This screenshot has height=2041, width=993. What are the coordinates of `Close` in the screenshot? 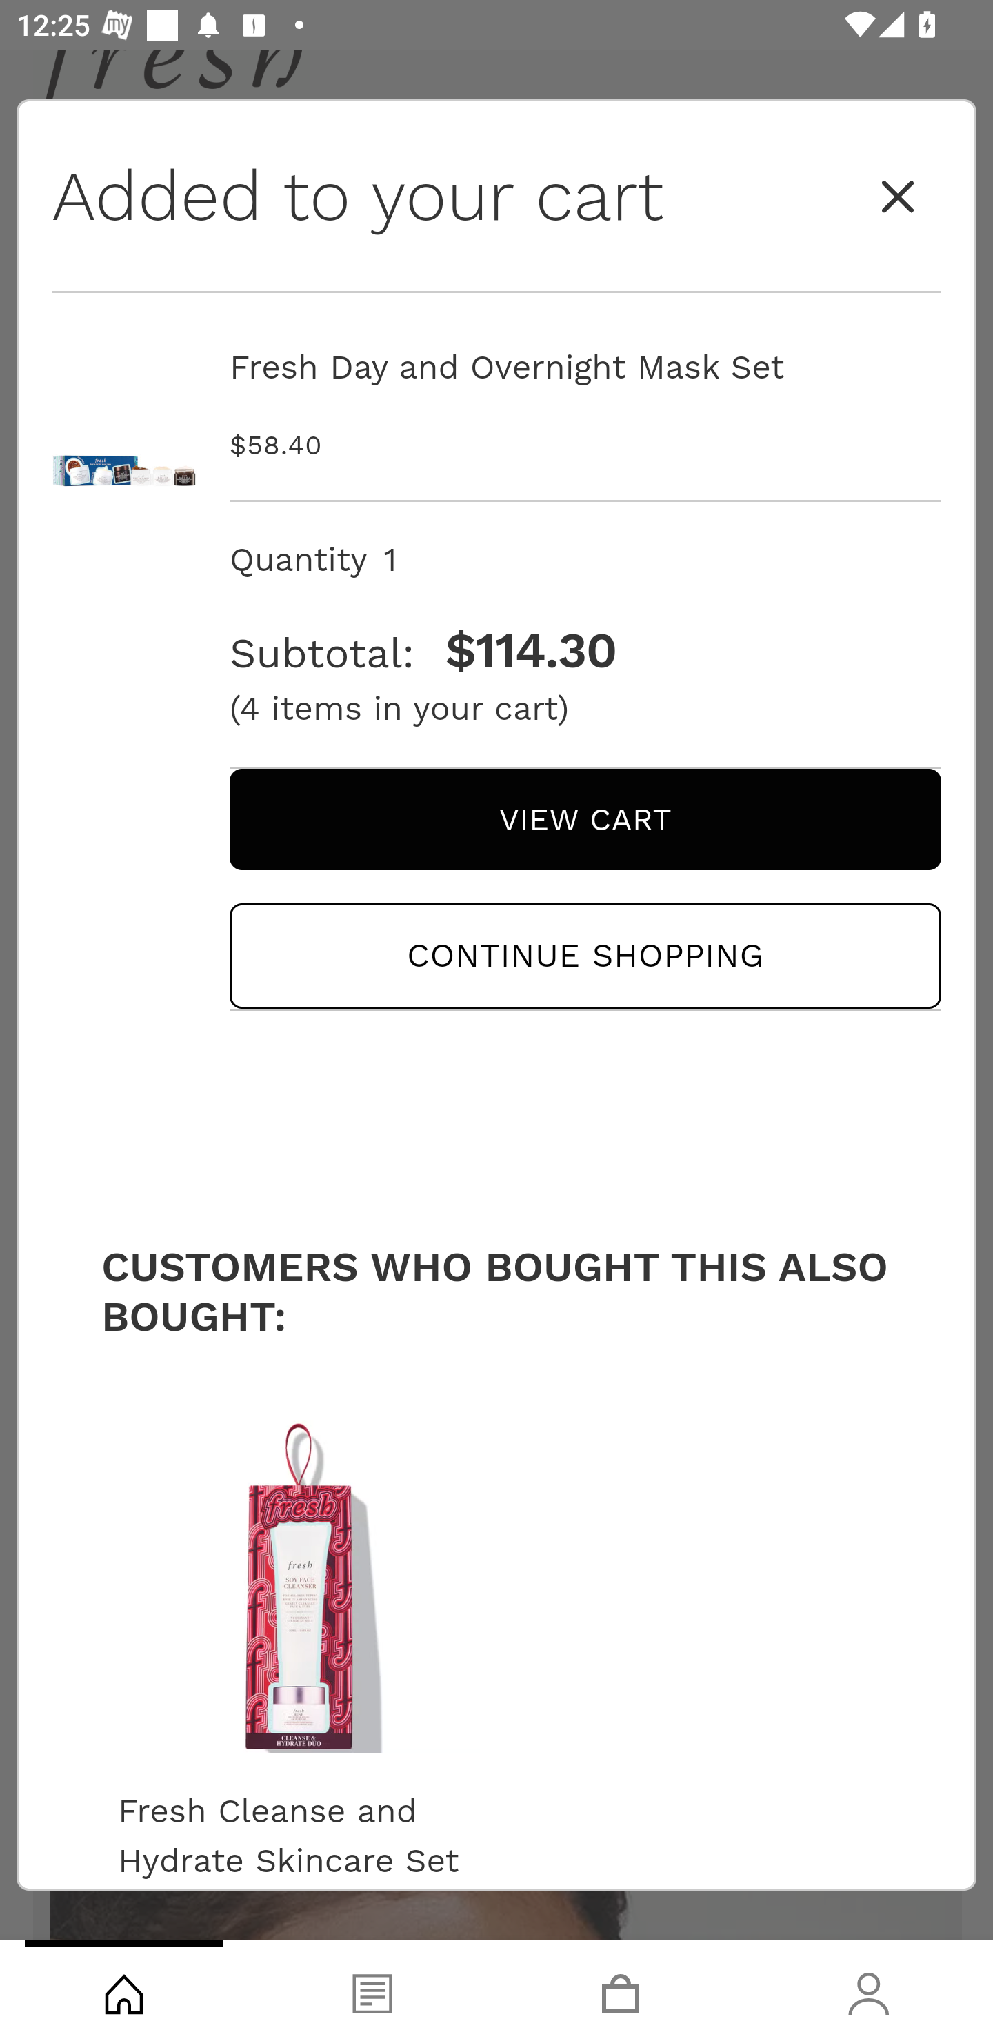 It's located at (898, 197).